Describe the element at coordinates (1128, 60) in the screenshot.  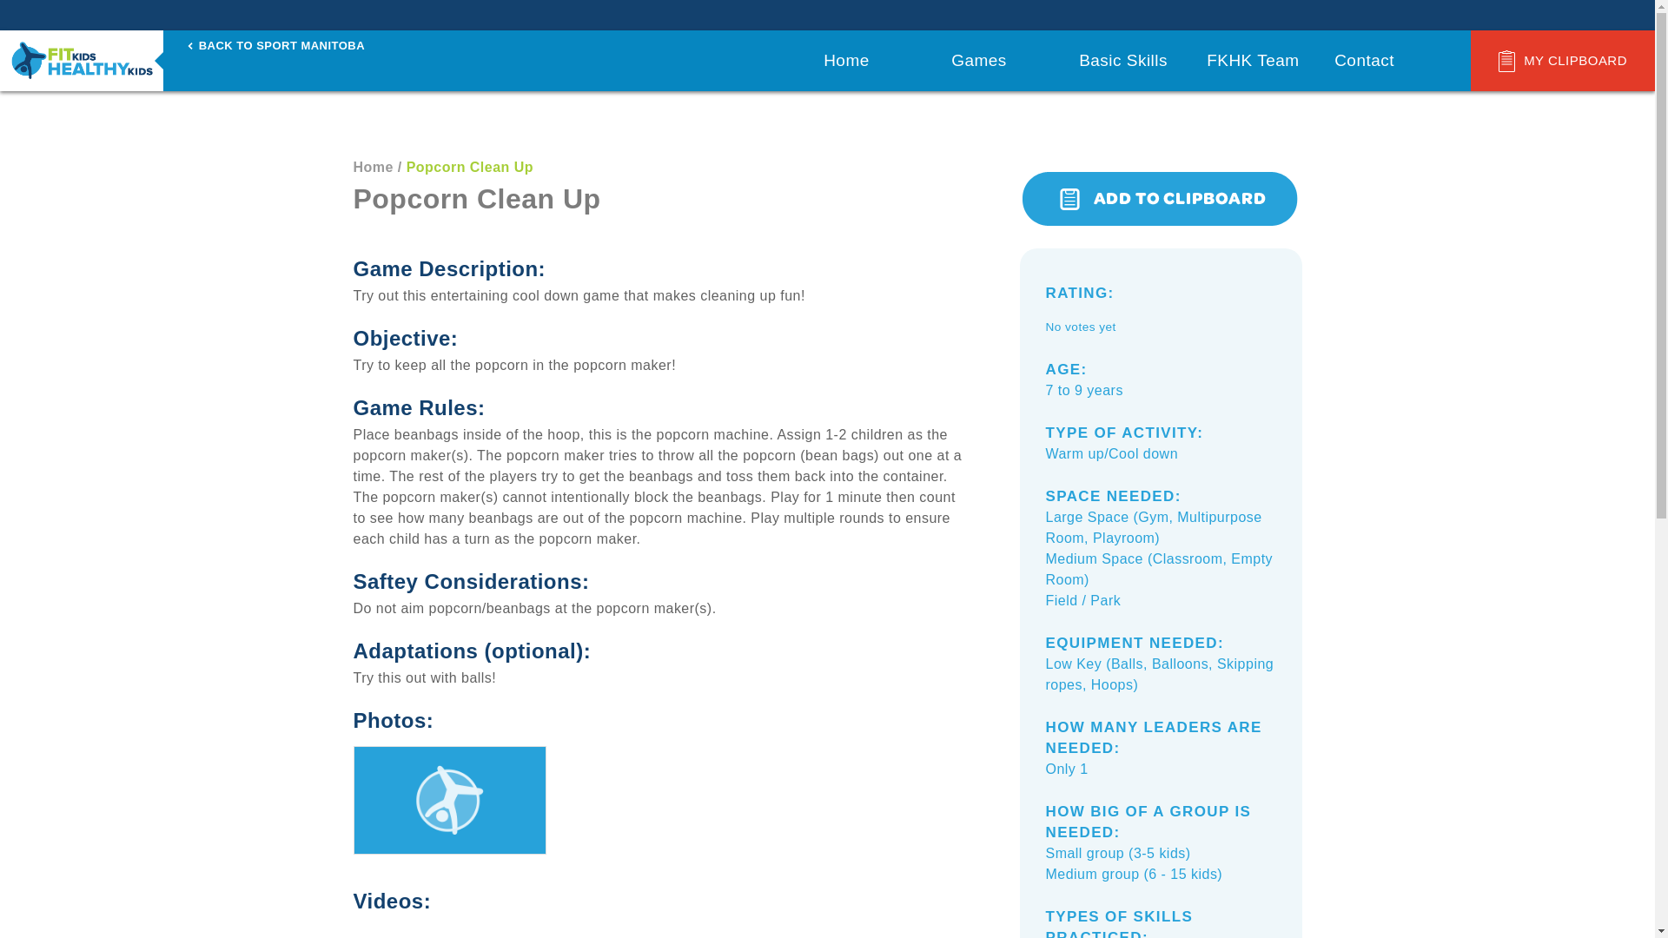
I see `Basic Skills` at that location.